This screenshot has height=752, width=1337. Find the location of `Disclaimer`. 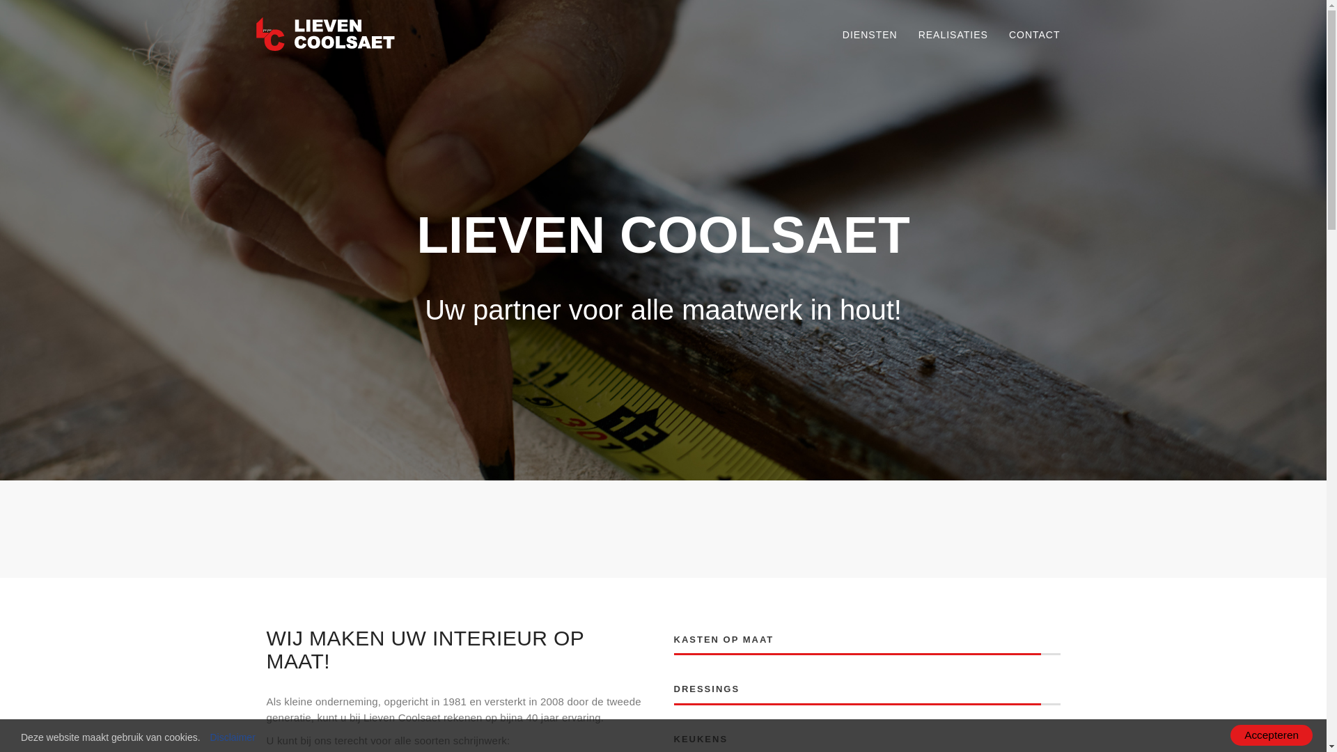

Disclaimer is located at coordinates (233, 737).